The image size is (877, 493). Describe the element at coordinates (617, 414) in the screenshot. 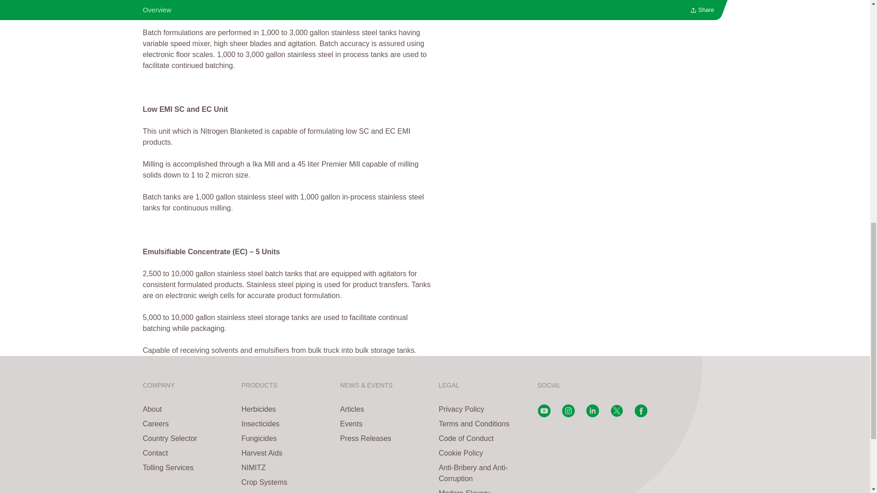

I see `Twitter` at that location.